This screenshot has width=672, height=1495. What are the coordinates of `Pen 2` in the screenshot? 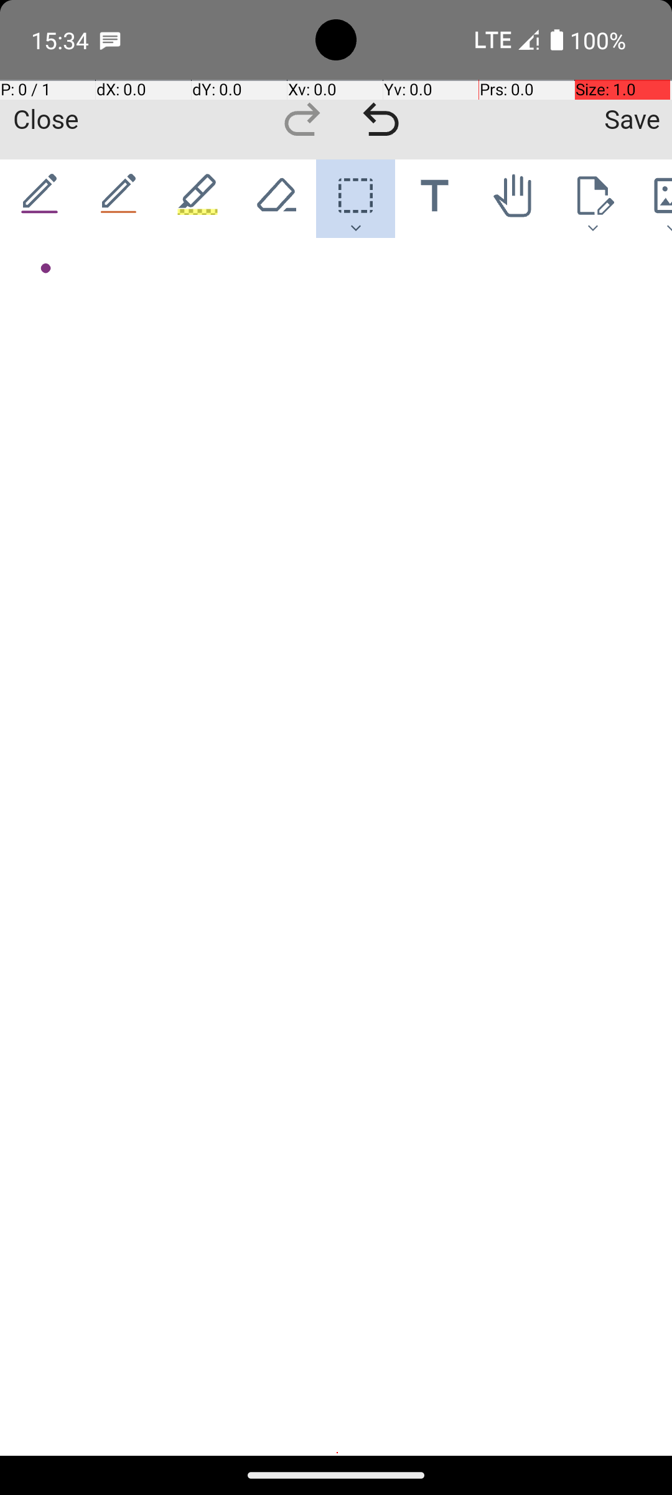 It's located at (119, 199).